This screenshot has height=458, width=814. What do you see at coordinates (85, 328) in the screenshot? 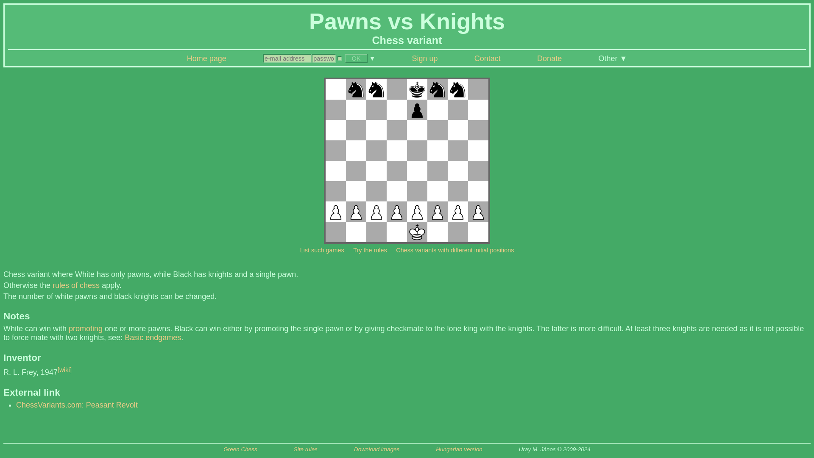
I see `promoting` at bounding box center [85, 328].